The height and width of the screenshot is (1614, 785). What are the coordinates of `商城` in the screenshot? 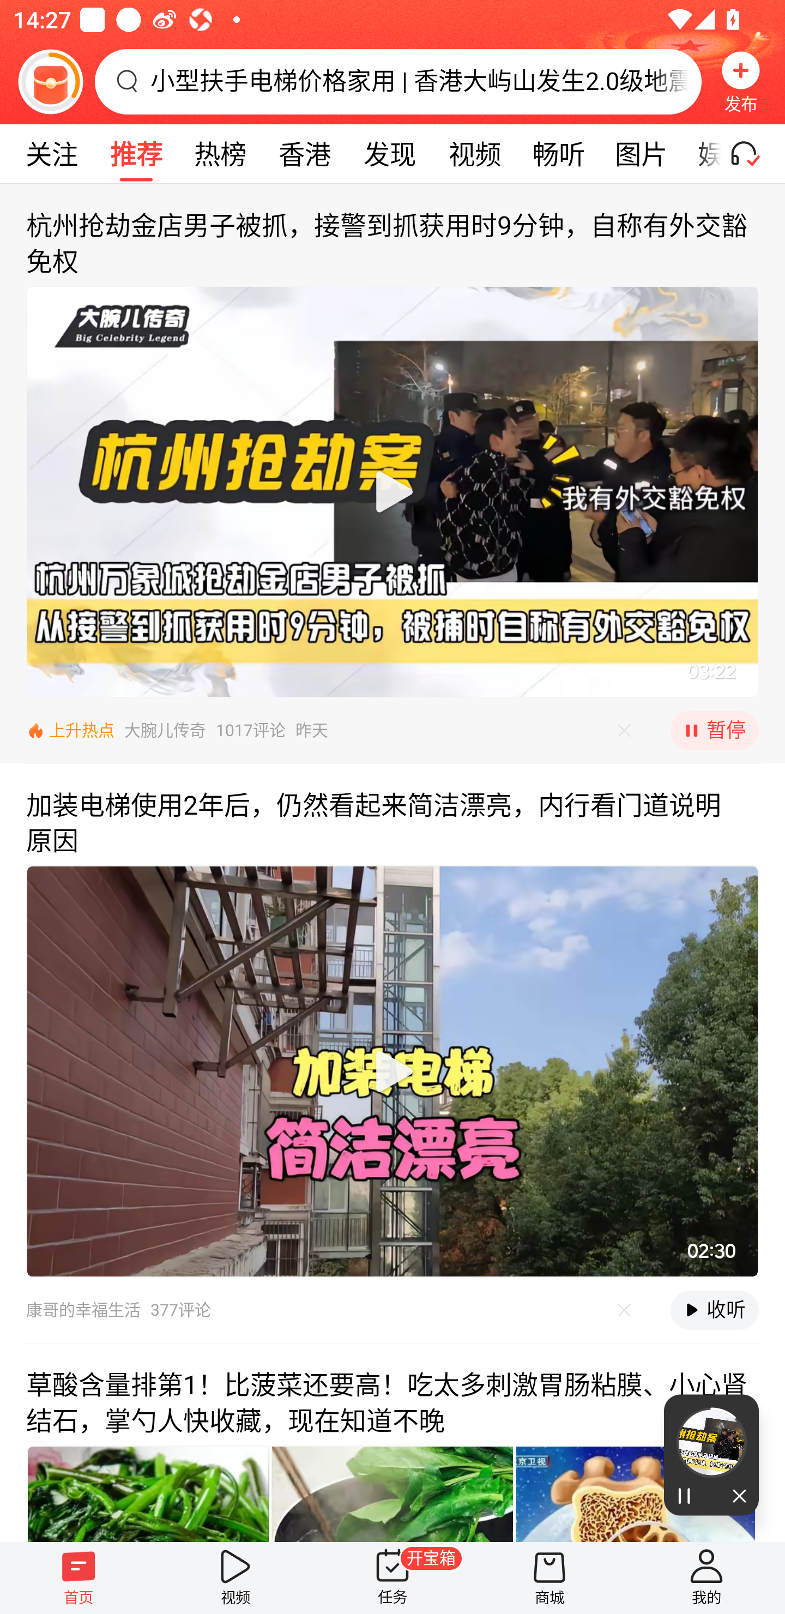 It's located at (549, 1577).